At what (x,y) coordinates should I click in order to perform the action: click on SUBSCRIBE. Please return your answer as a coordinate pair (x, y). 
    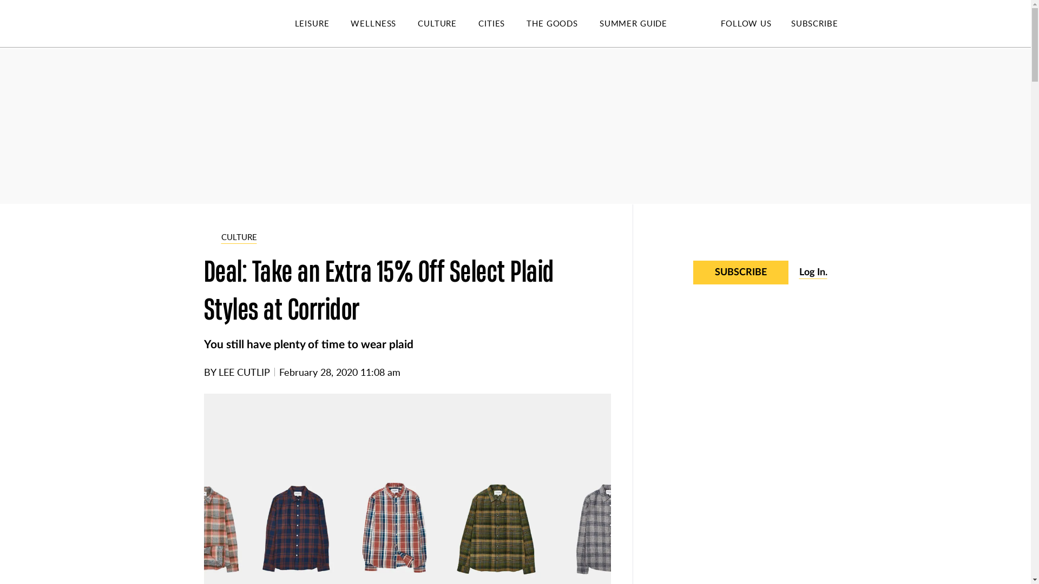
    Looking at the image, I should click on (814, 23).